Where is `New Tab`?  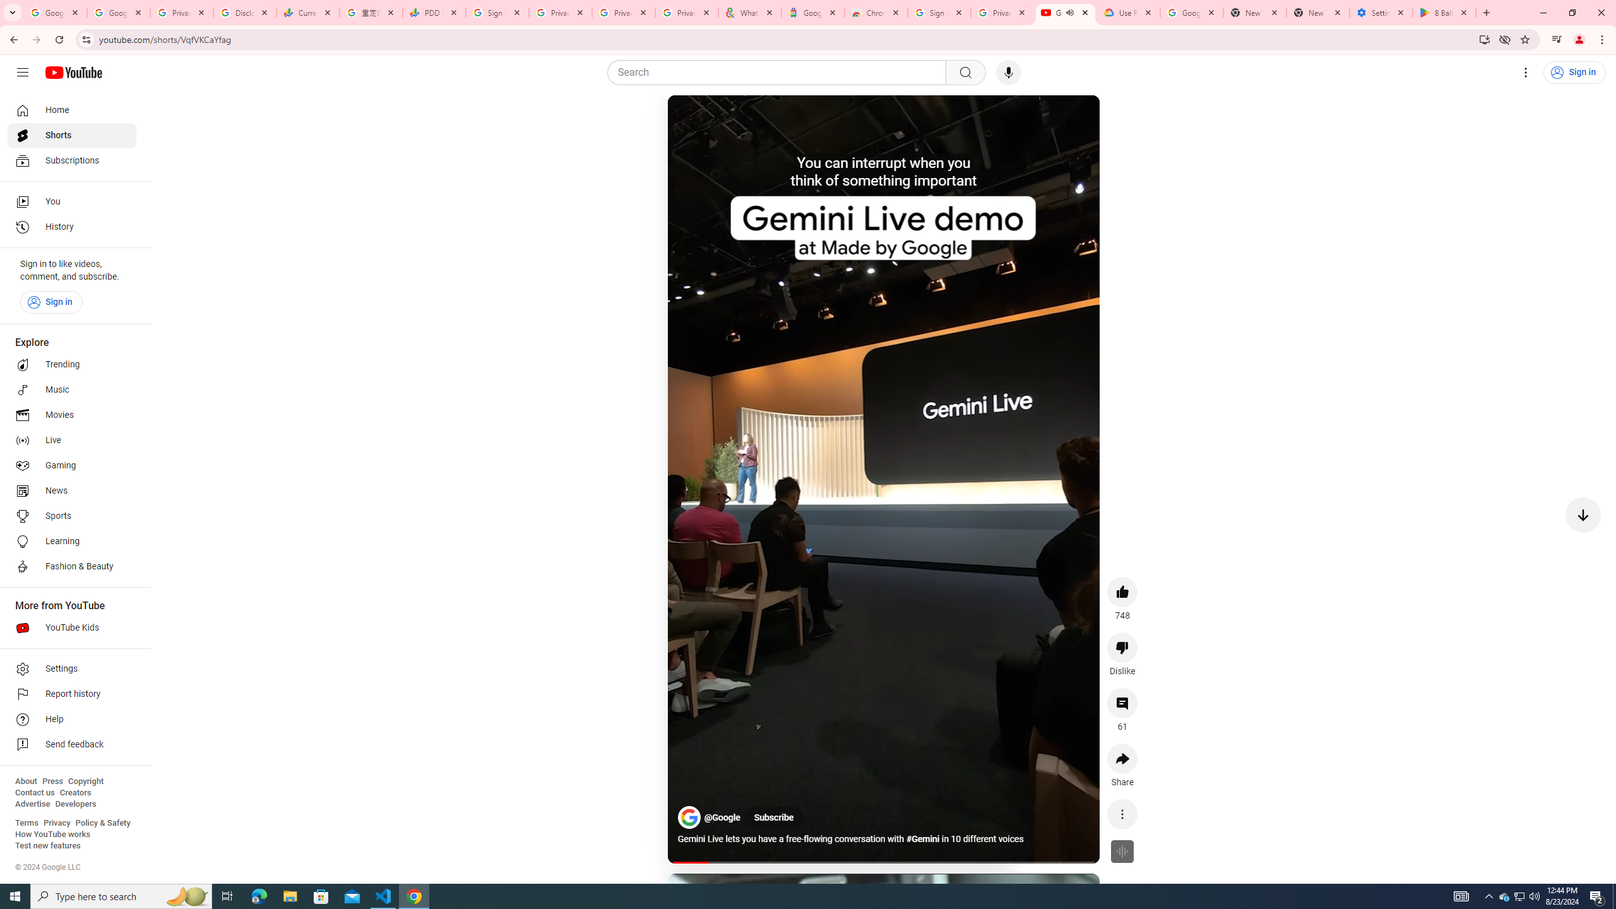 New Tab is located at coordinates (1318, 13).